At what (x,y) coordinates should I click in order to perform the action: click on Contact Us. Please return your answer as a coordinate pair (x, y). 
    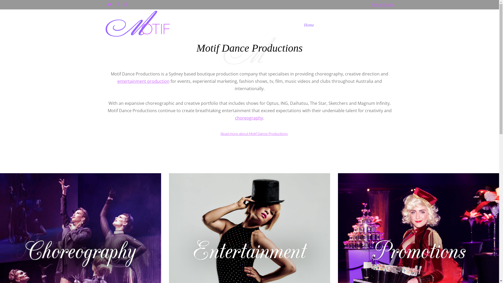
    Looking at the image, I should click on (379, 25).